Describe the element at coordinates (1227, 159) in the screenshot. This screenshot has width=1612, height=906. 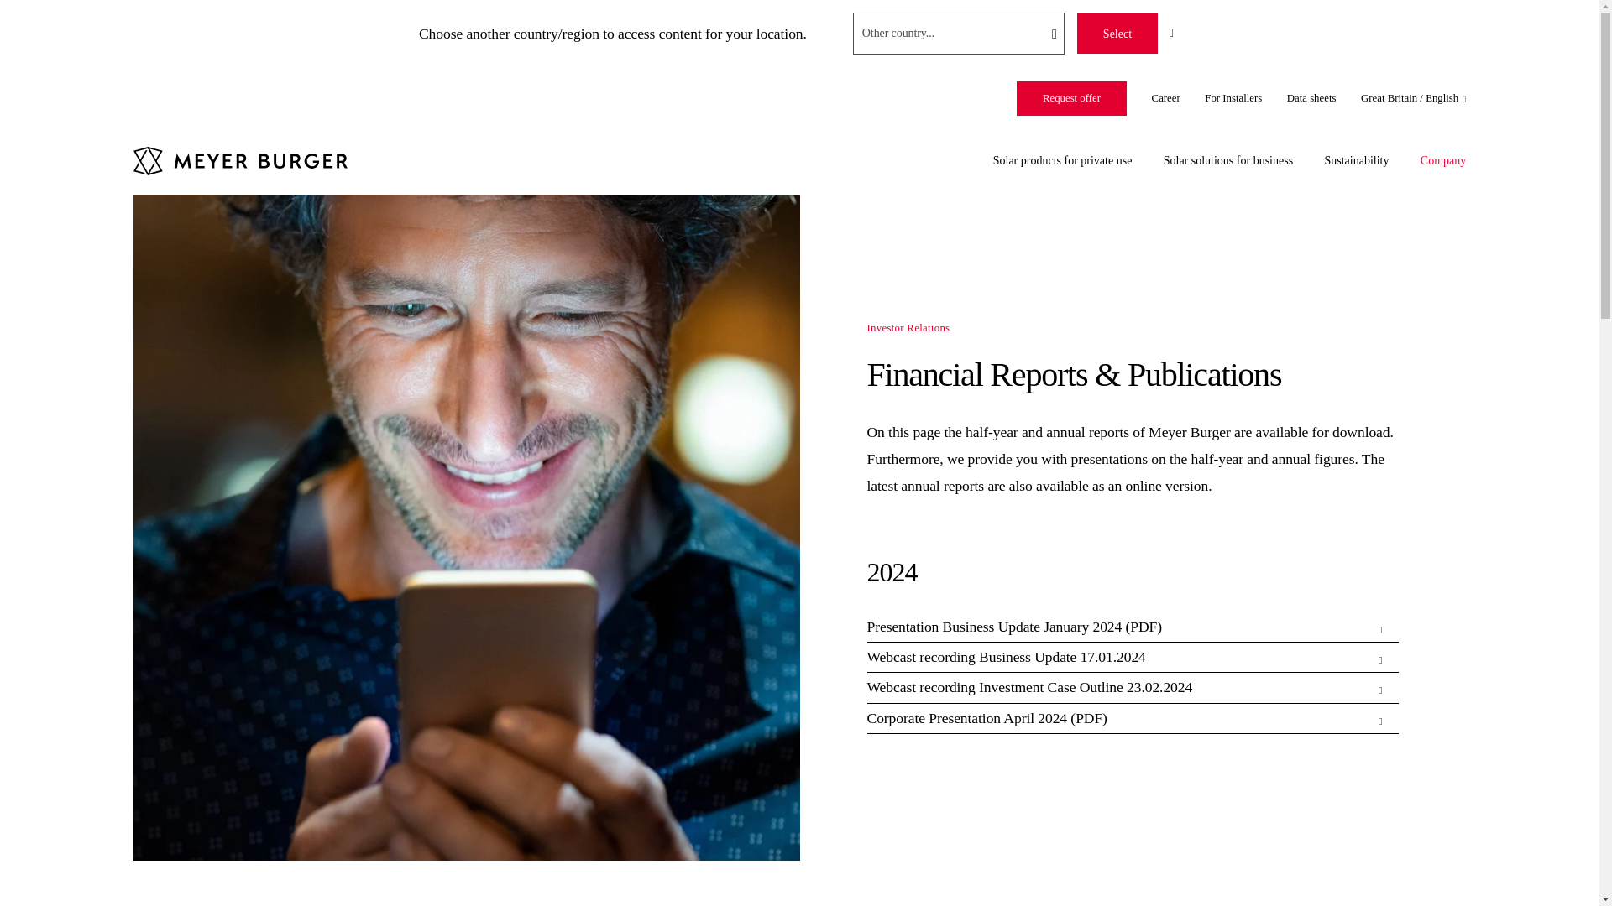
I see `Solar solutions for business` at that location.